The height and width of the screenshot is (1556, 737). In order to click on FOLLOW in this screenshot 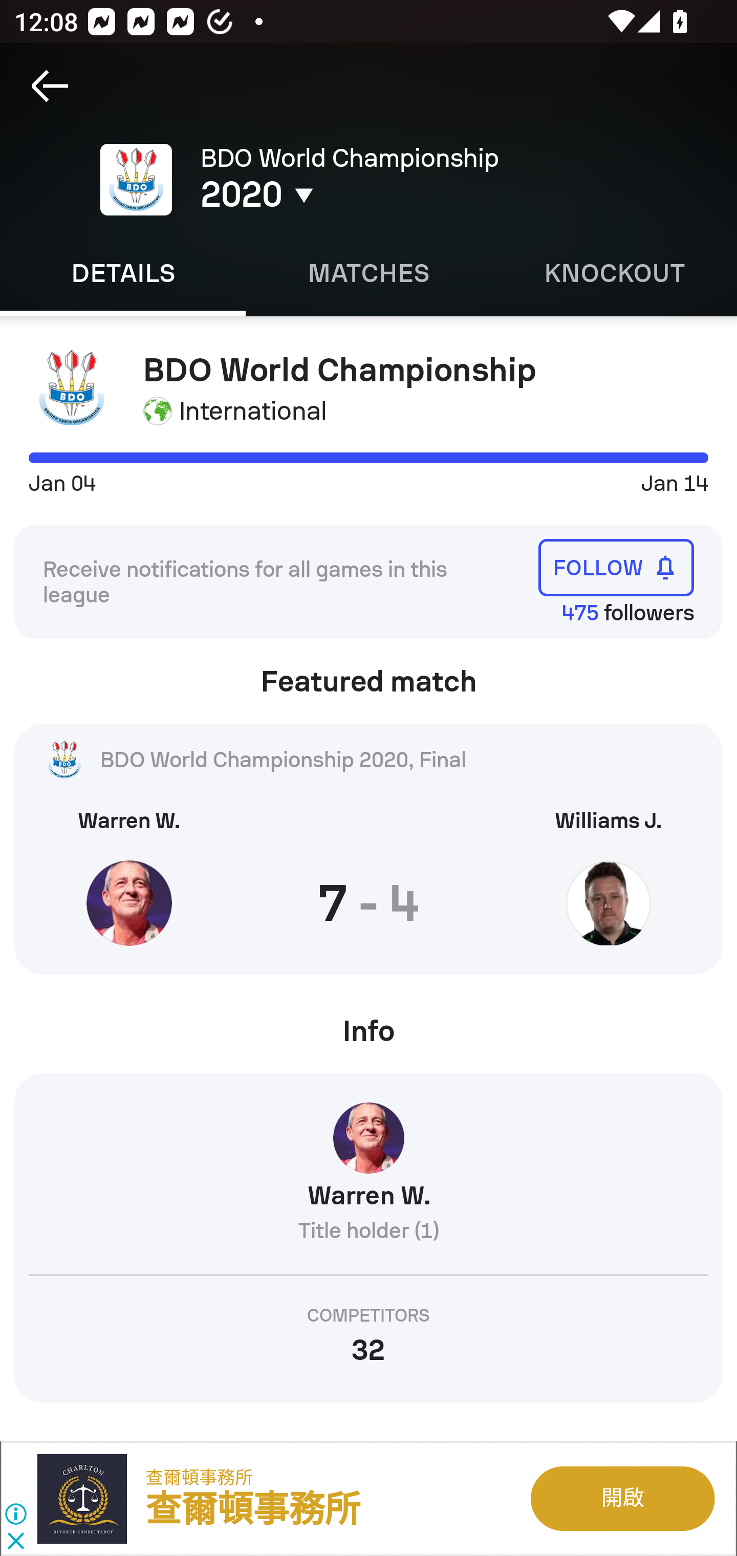, I will do `click(616, 567)`.